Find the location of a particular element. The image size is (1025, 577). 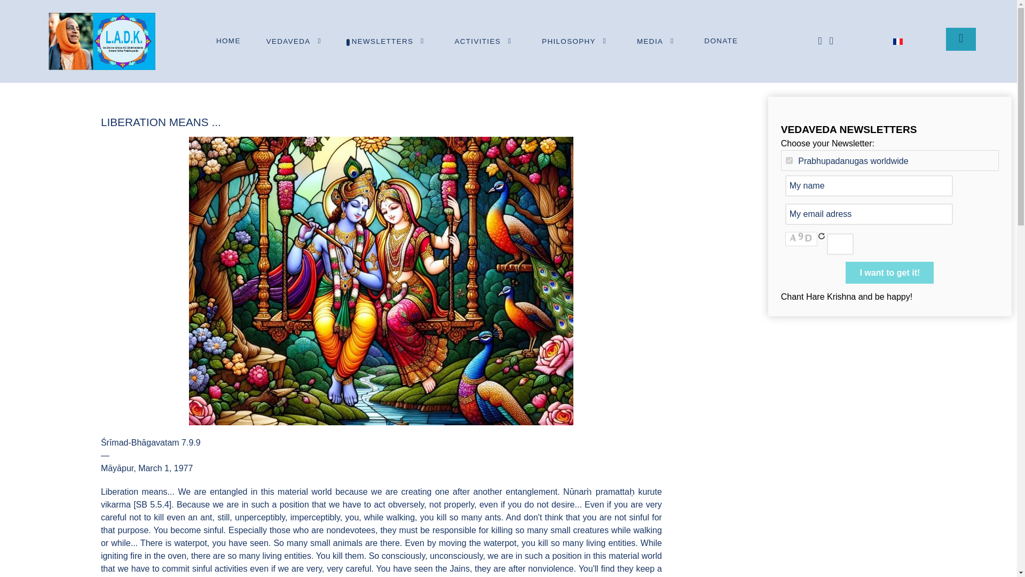

VEDAVEDA is located at coordinates (296, 41).